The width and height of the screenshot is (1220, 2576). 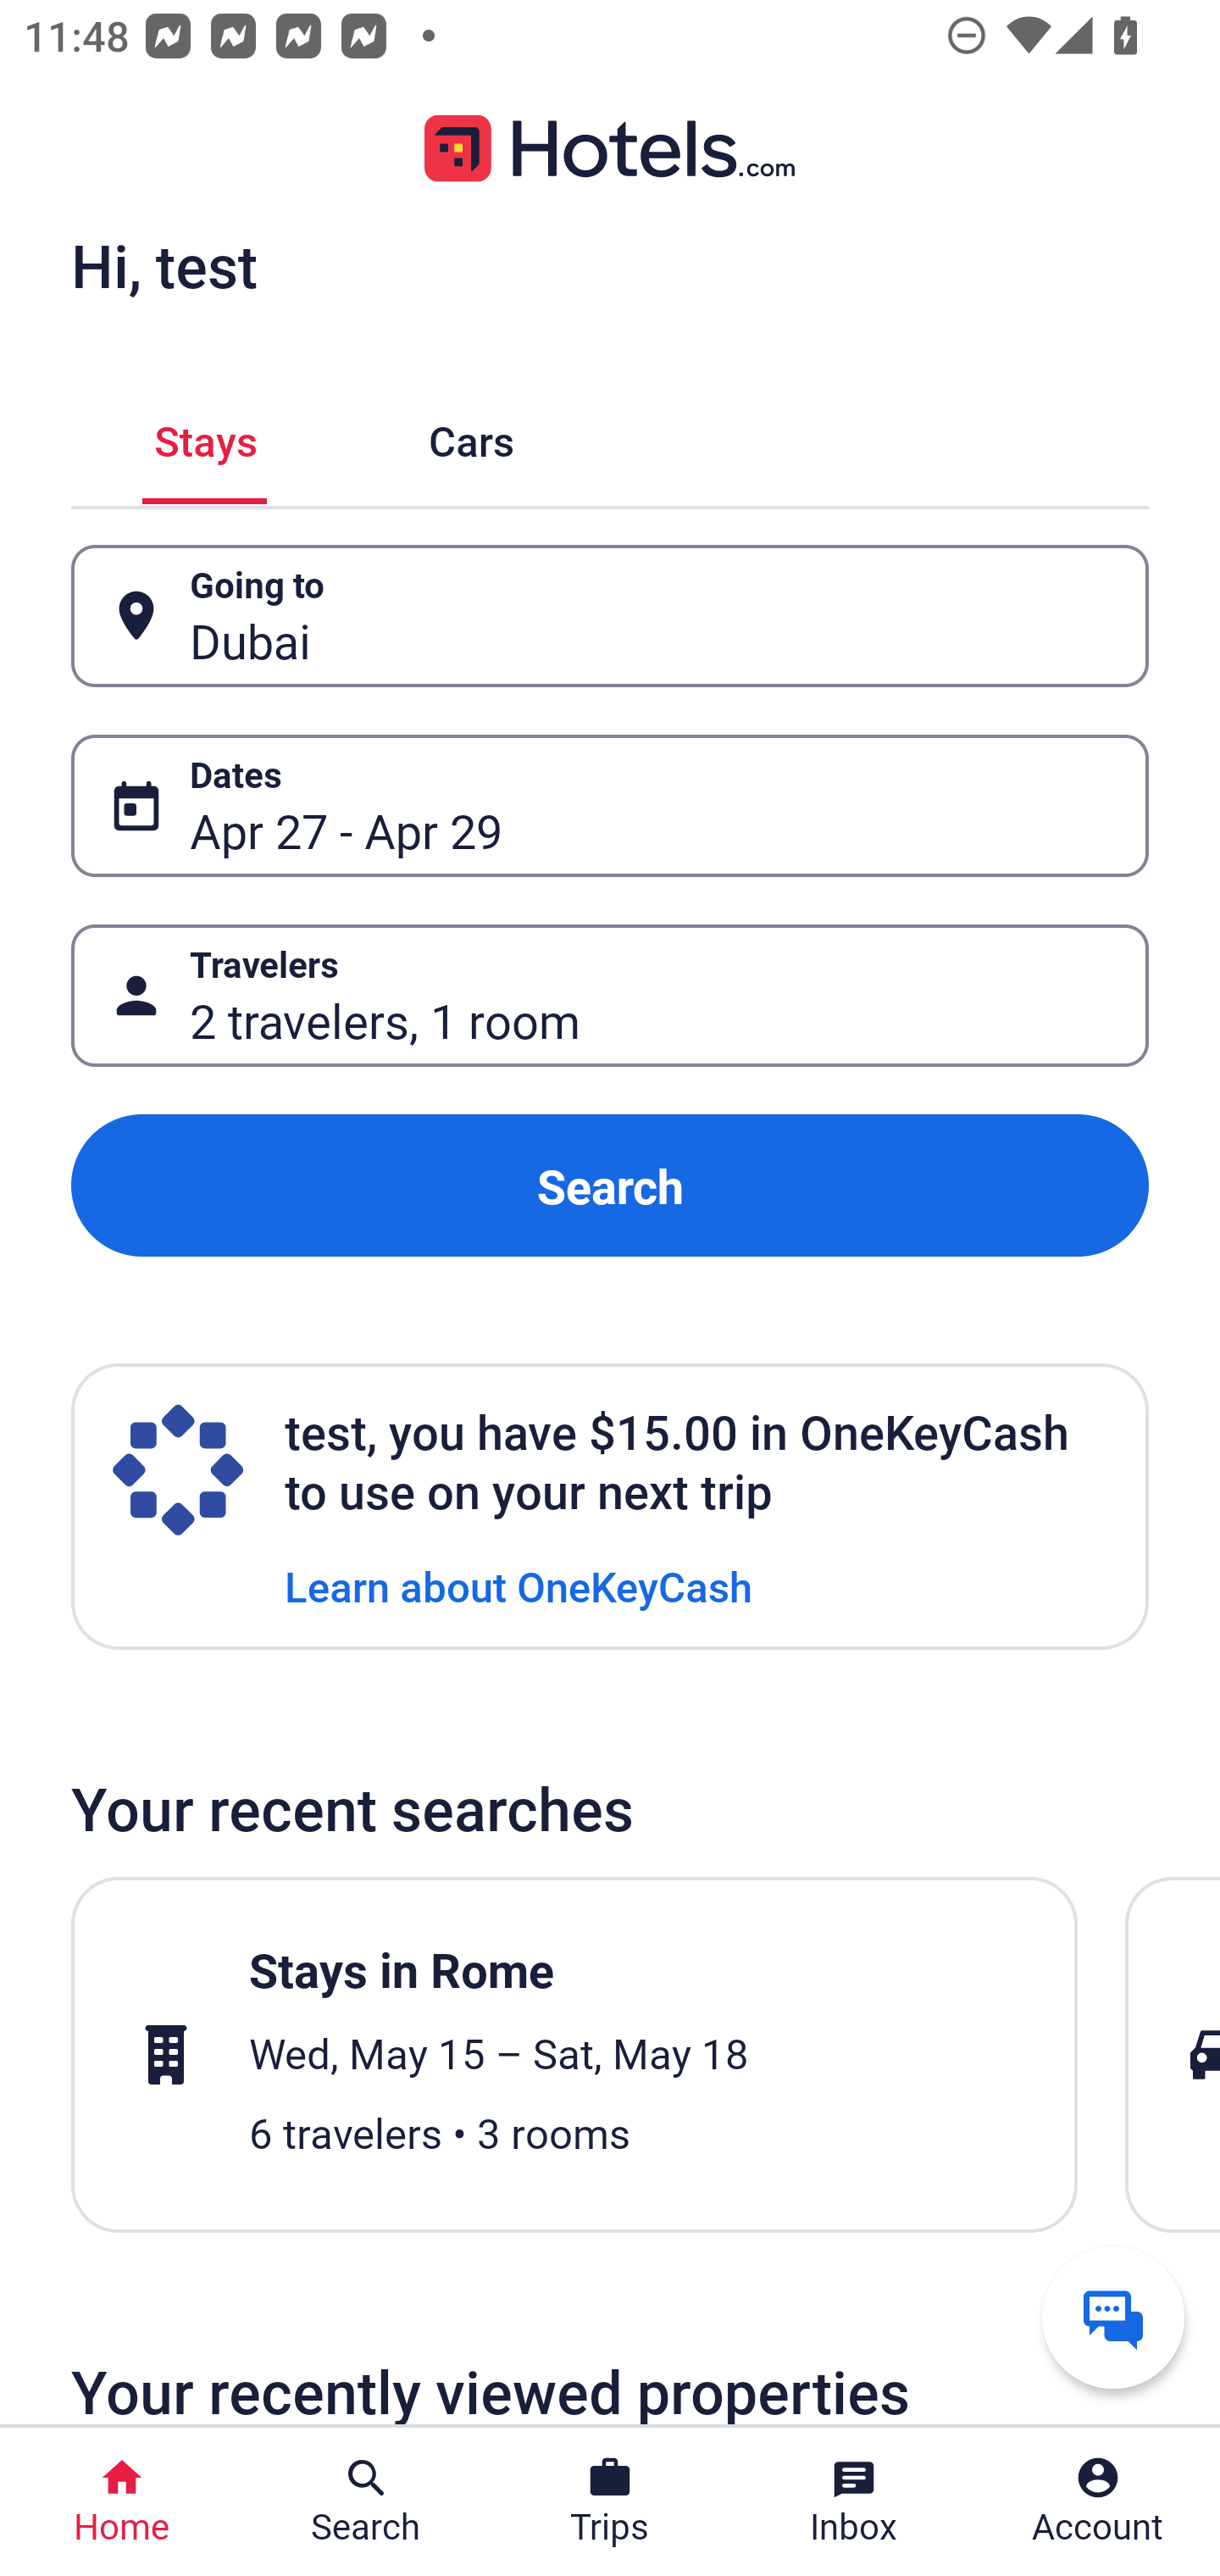 I want to click on Trips Trips Button, so click(x=610, y=2501).